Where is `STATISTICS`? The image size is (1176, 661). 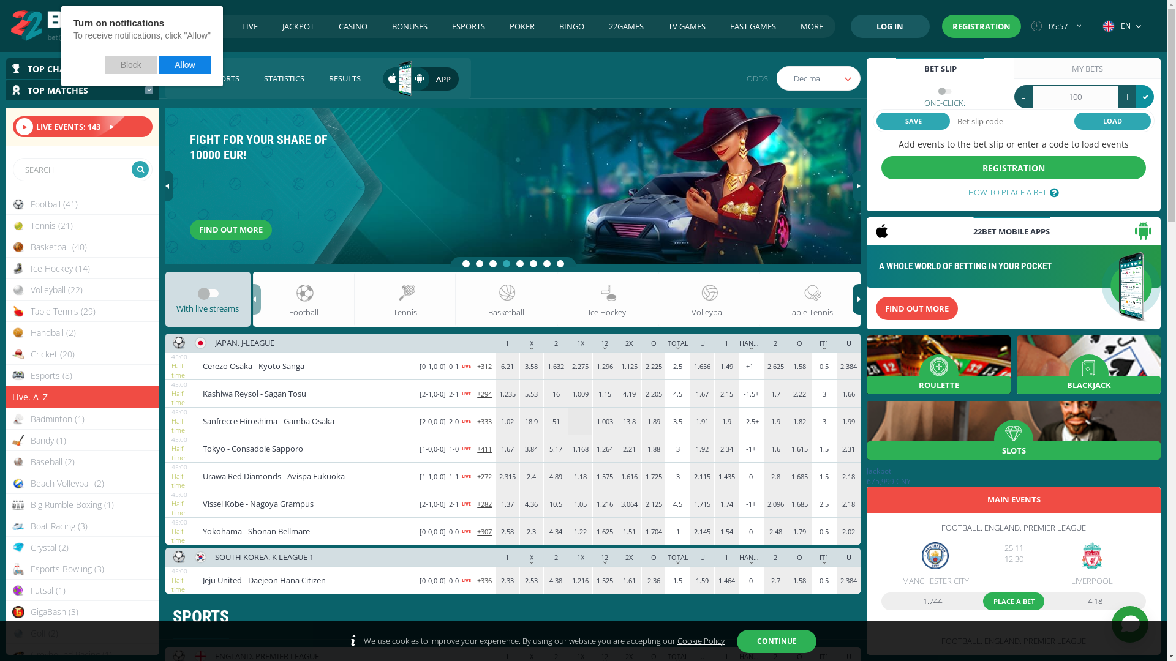
STATISTICS is located at coordinates (284, 78).